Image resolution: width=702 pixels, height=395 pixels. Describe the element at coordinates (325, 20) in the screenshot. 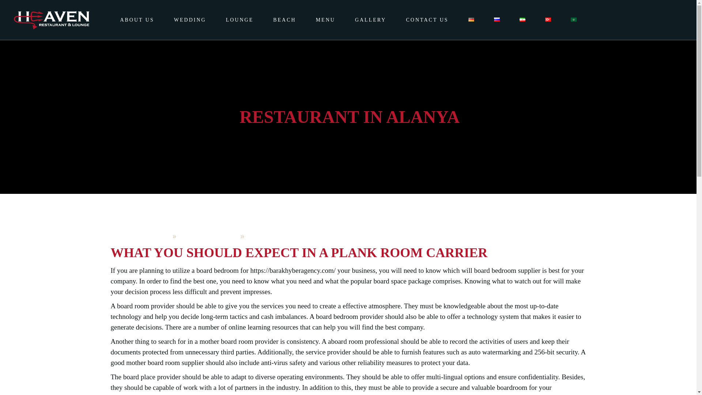

I see `MENU` at that location.